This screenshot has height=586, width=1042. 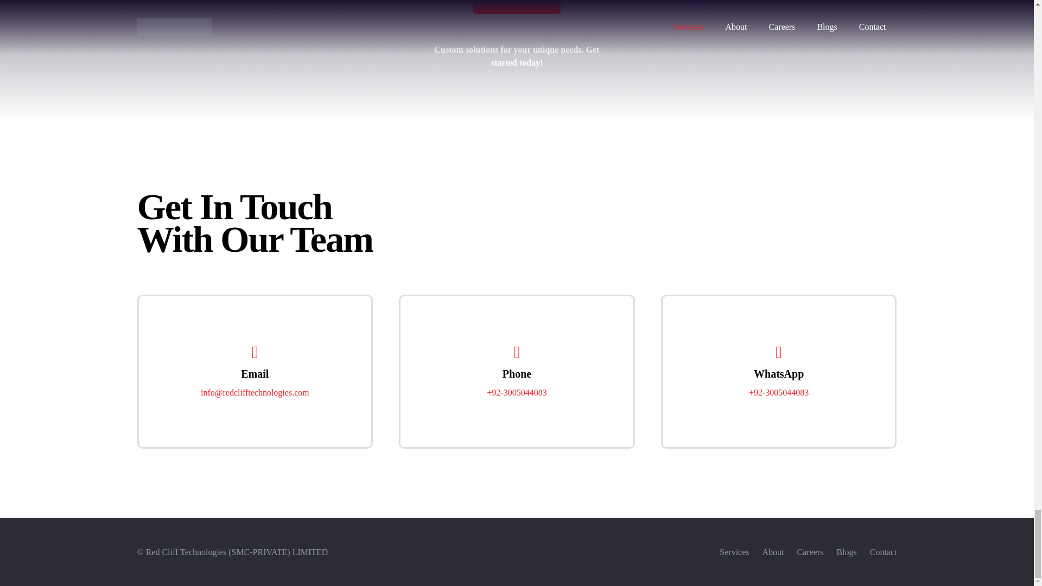 What do you see at coordinates (884, 552) in the screenshot?
I see `Contact` at bounding box center [884, 552].